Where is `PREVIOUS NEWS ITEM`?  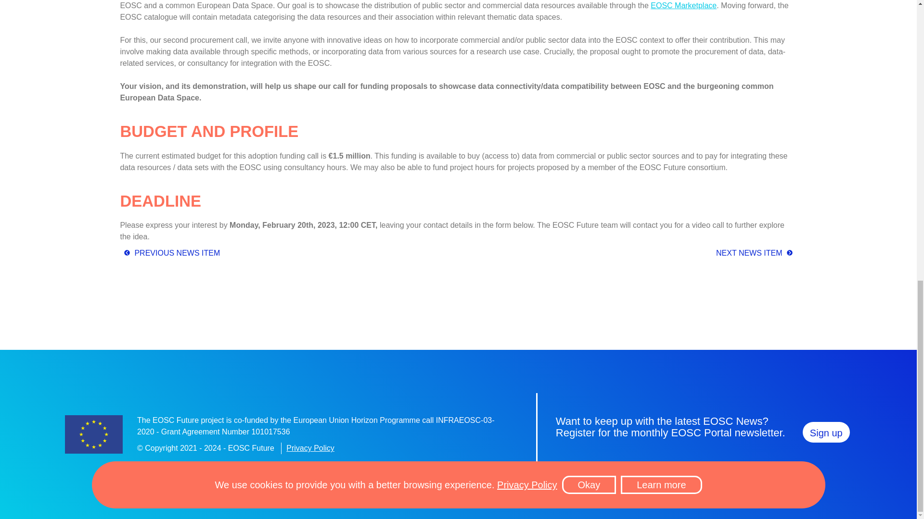 PREVIOUS NEWS ITEM is located at coordinates (169, 253).